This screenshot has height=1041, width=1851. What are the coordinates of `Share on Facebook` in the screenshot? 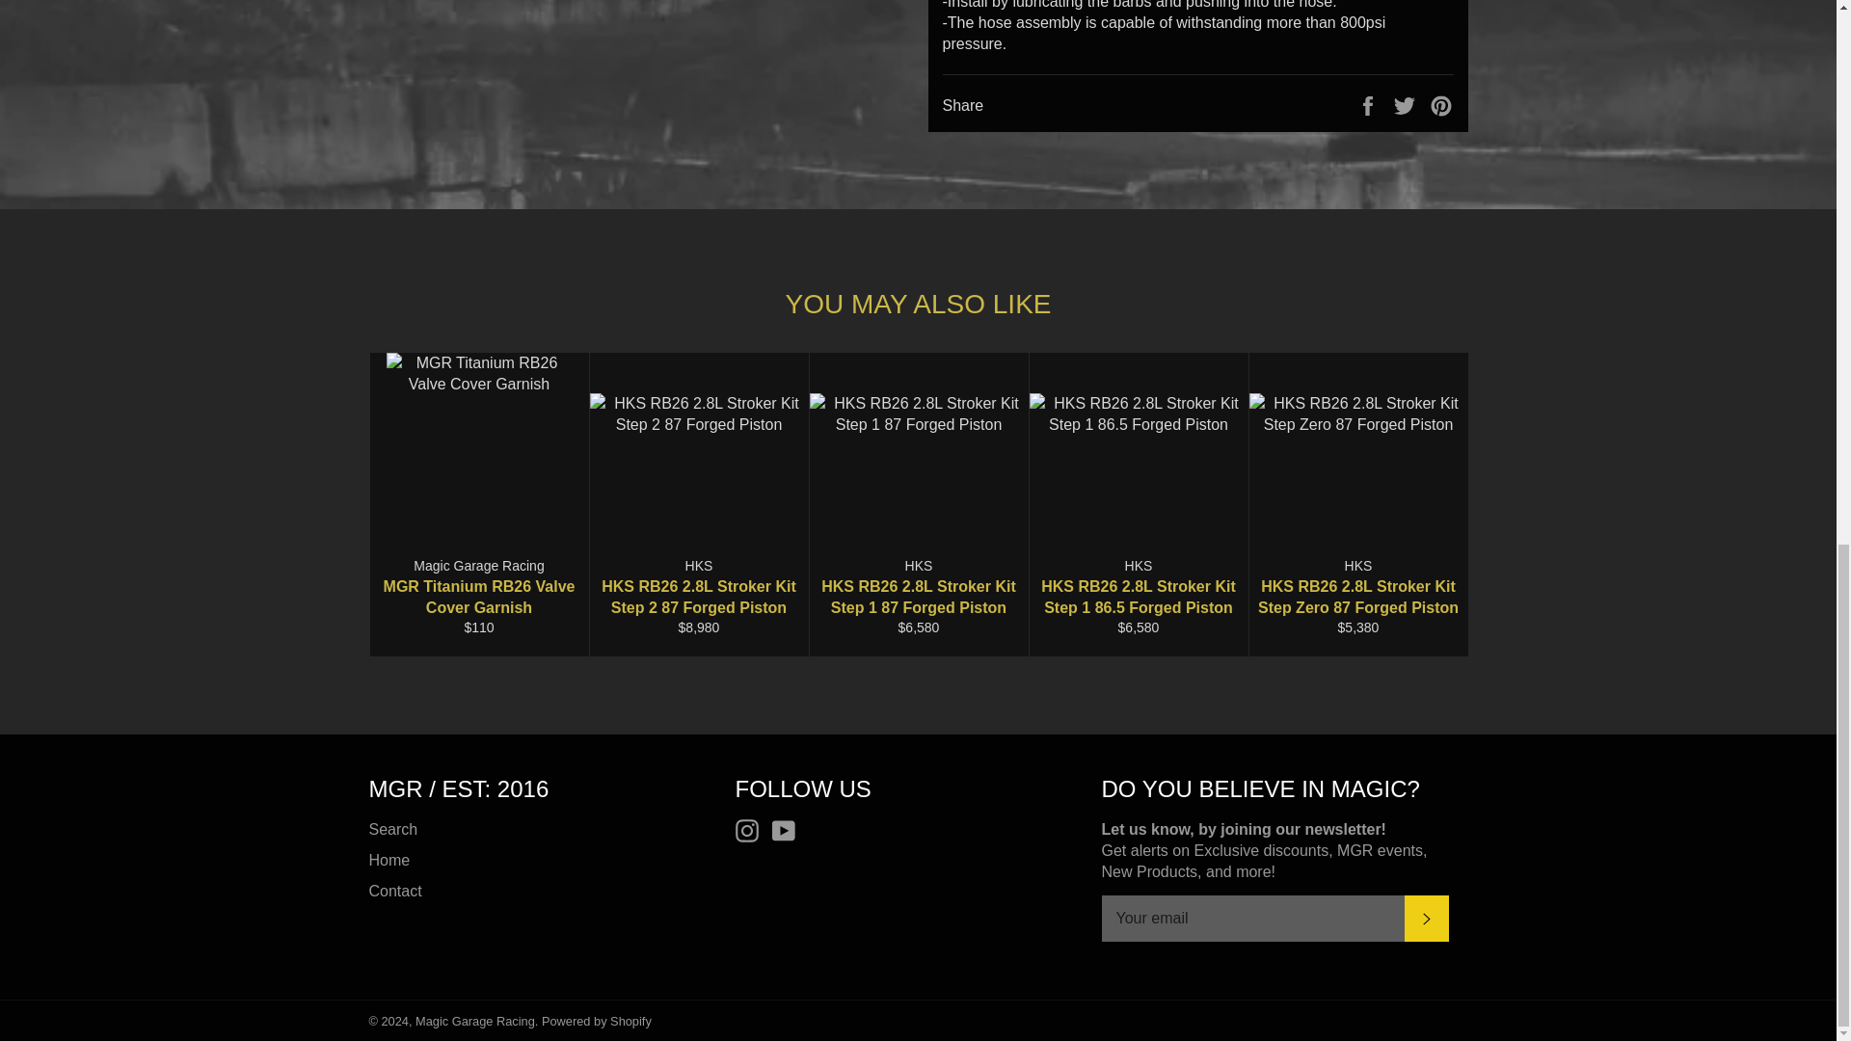 It's located at (1369, 105).